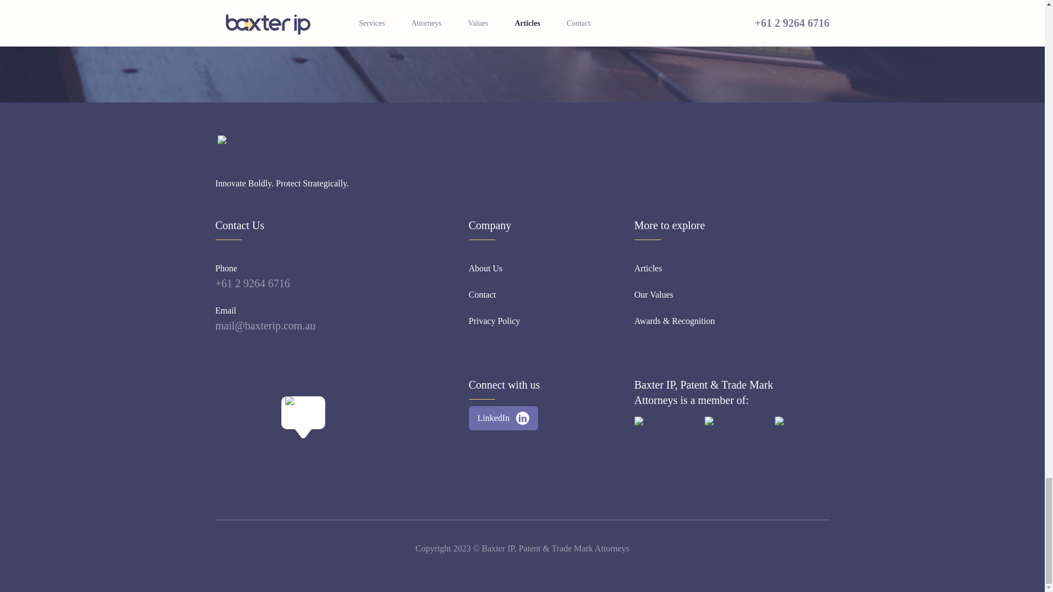  What do you see at coordinates (503, 418) in the screenshot?
I see `LinkedIn` at bounding box center [503, 418].